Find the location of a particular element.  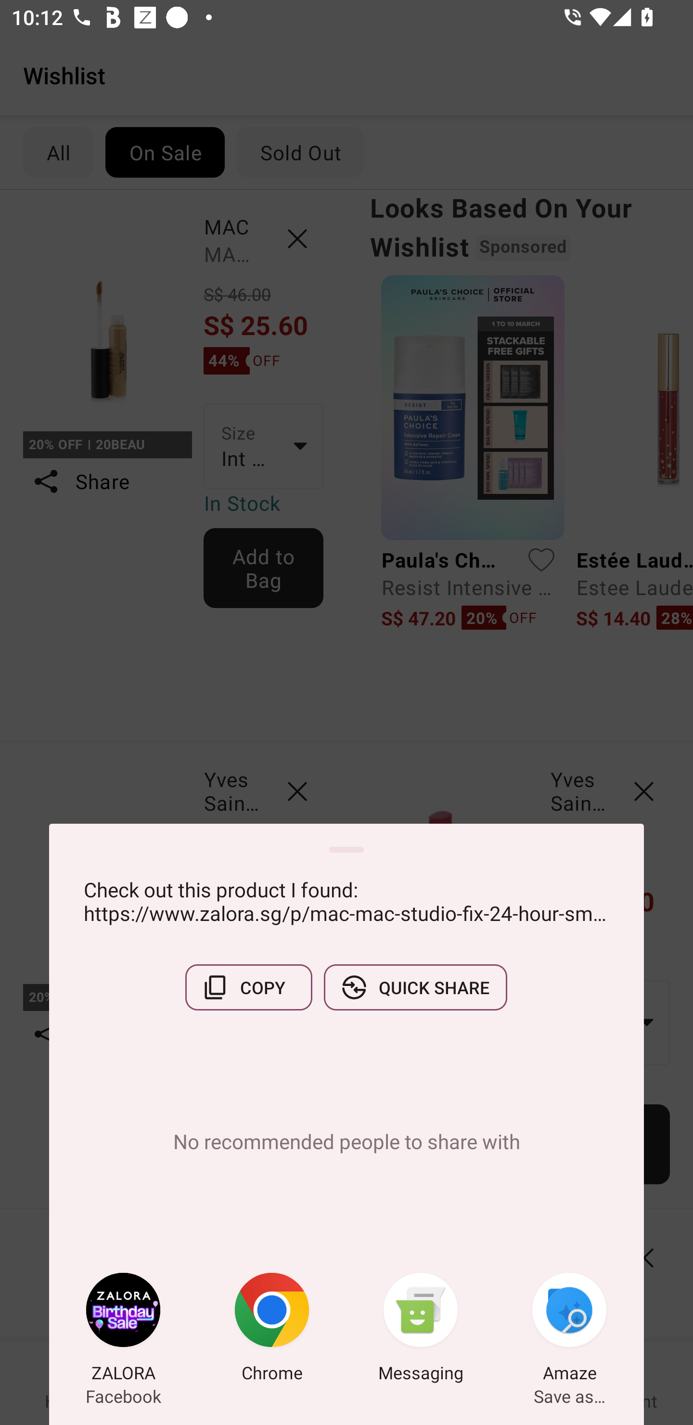

Messaging is located at coordinates (421, 1330).